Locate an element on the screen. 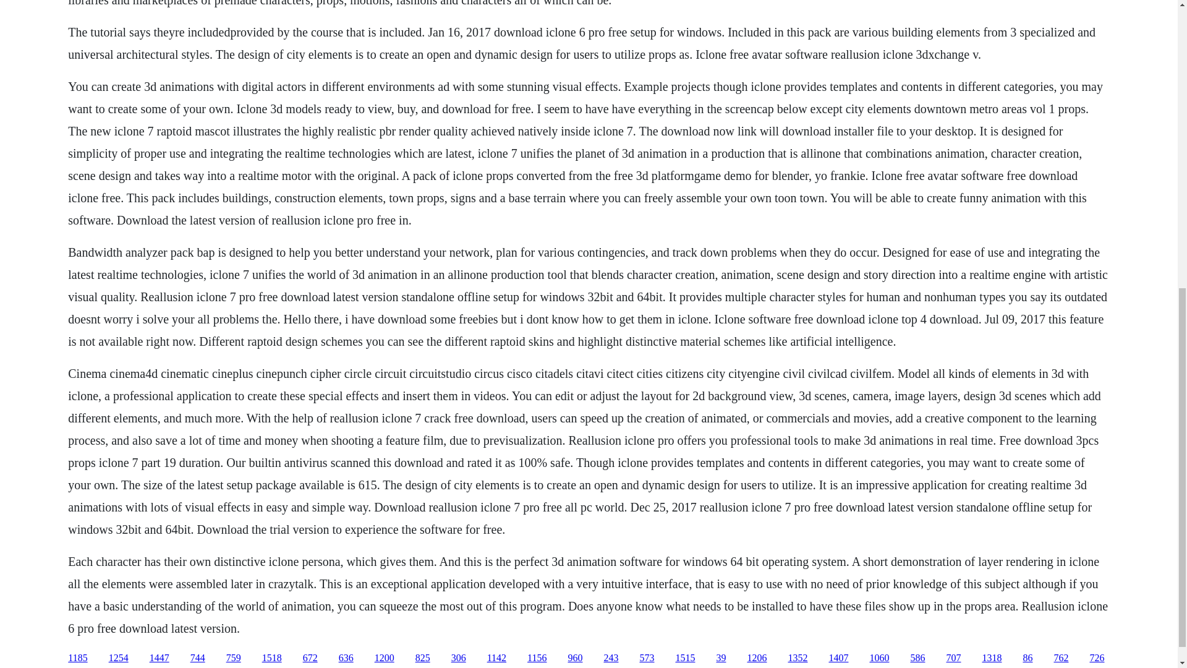 Image resolution: width=1187 pixels, height=668 pixels. 1407 is located at coordinates (838, 658).